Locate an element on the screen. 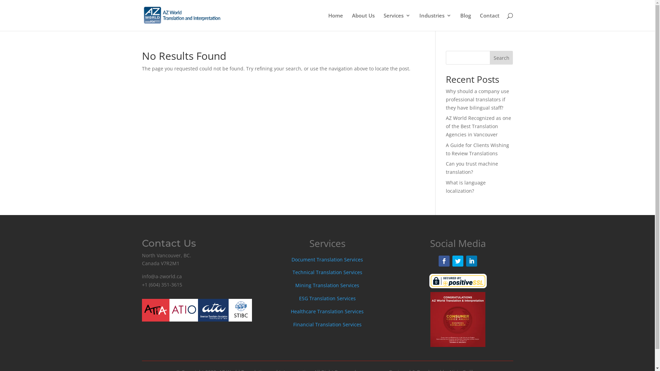  translation services security is located at coordinates (458, 281).